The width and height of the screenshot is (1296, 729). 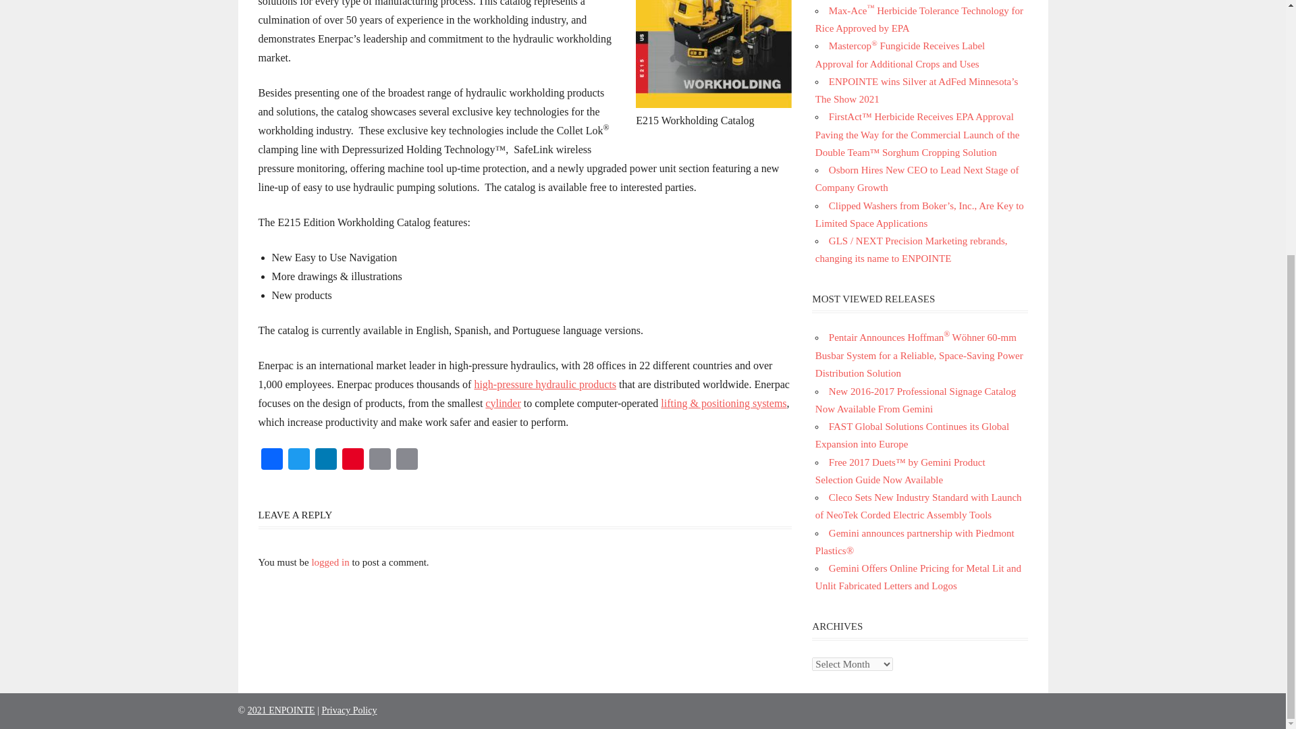 I want to click on Pinterest, so click(x=352, y=460).